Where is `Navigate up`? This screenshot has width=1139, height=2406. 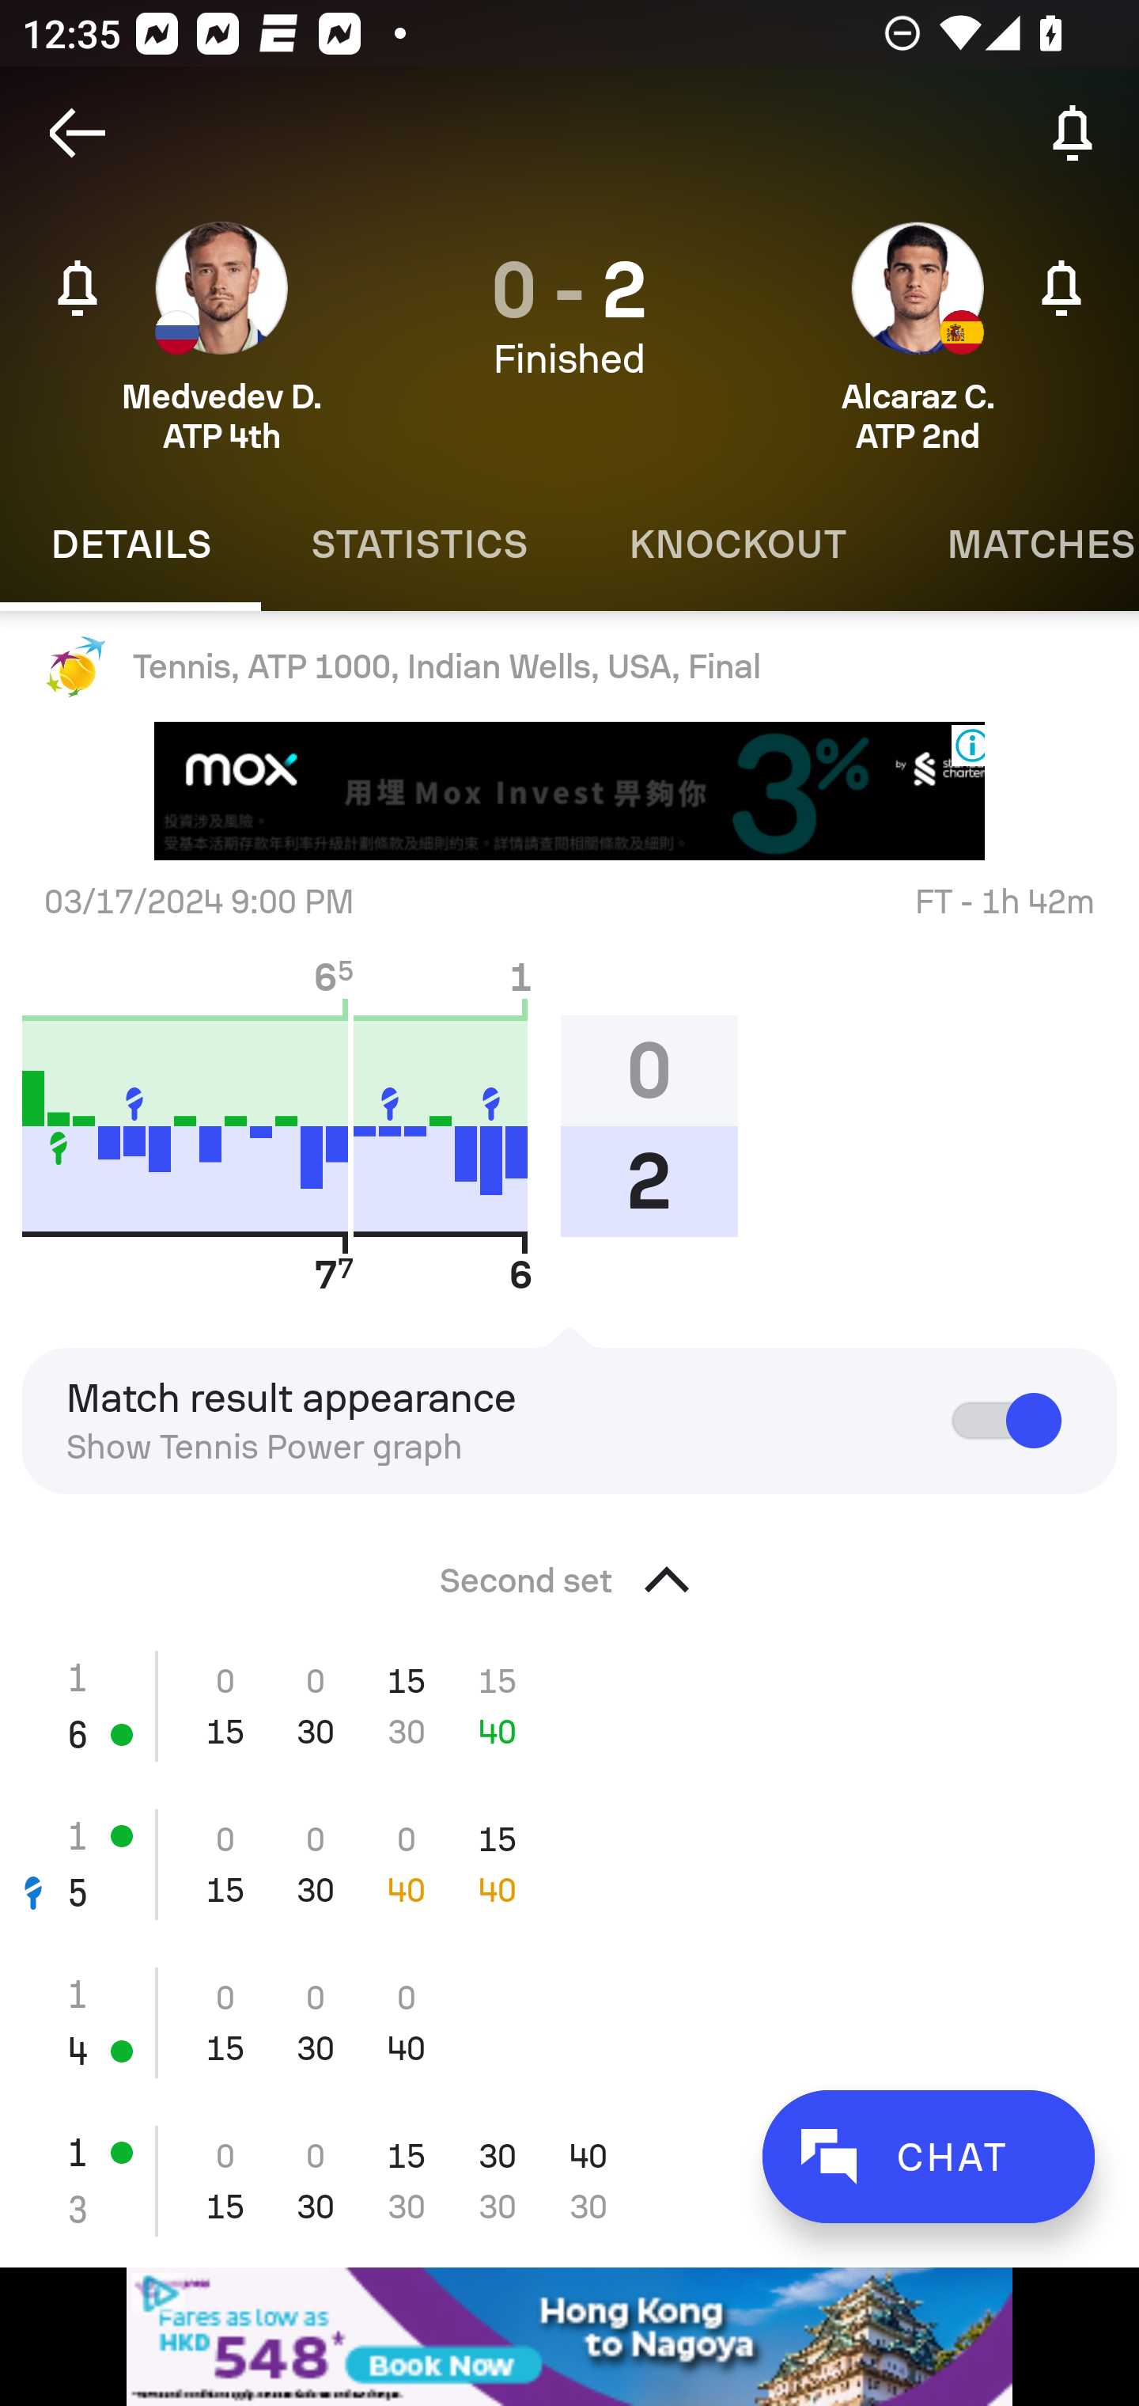
Navigate up is located at coordinates (78, 133).